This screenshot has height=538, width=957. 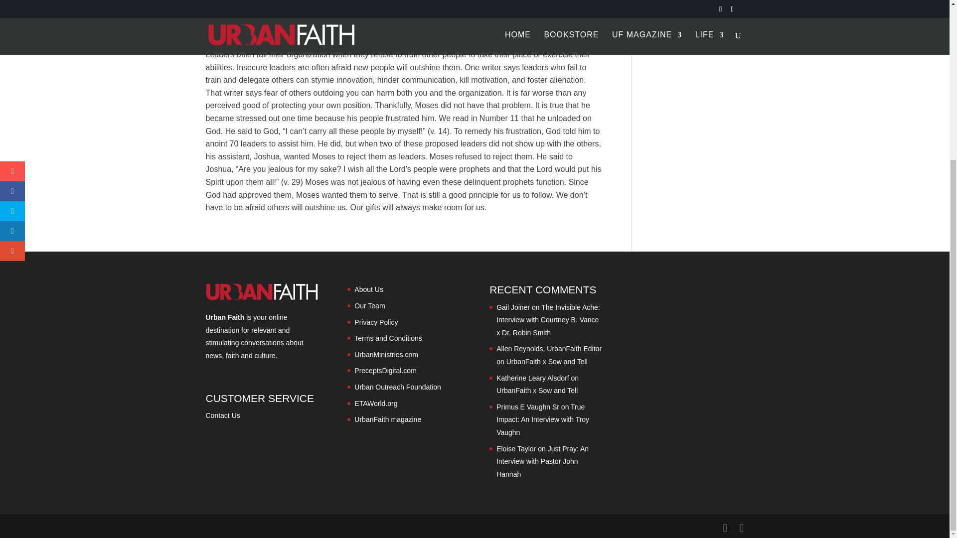 What do you see at coordinates (543, 419) in the screenshot?
I see `True Impact: An Interview with Troy Vaughn` at bounding box center [543, 419].